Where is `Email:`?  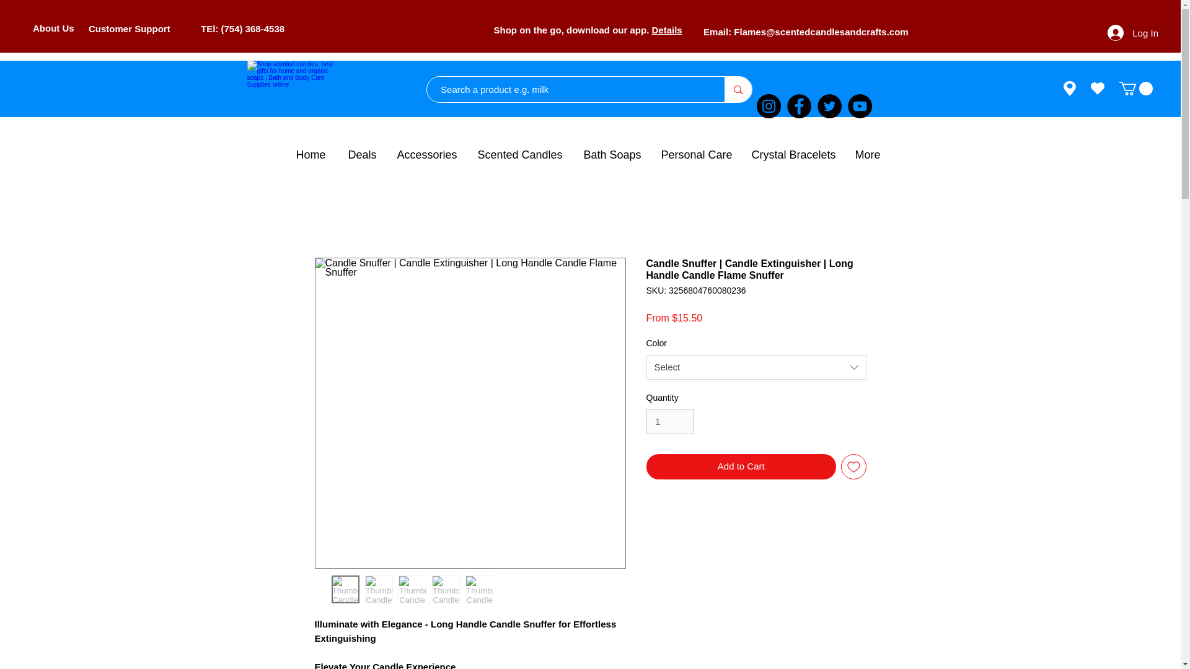
Email: is located at coordinates (718, 32).